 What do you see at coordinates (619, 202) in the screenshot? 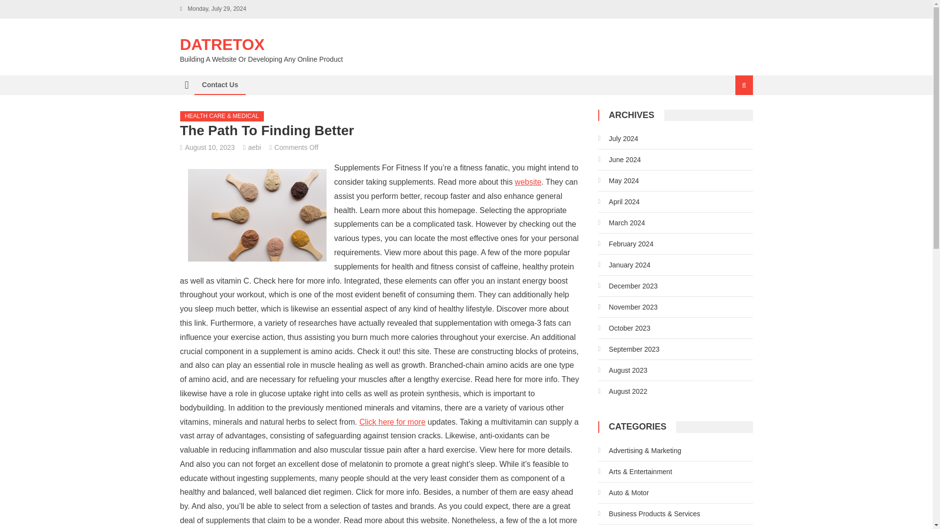
I see `April 2024` at bounding box center [619, 202].